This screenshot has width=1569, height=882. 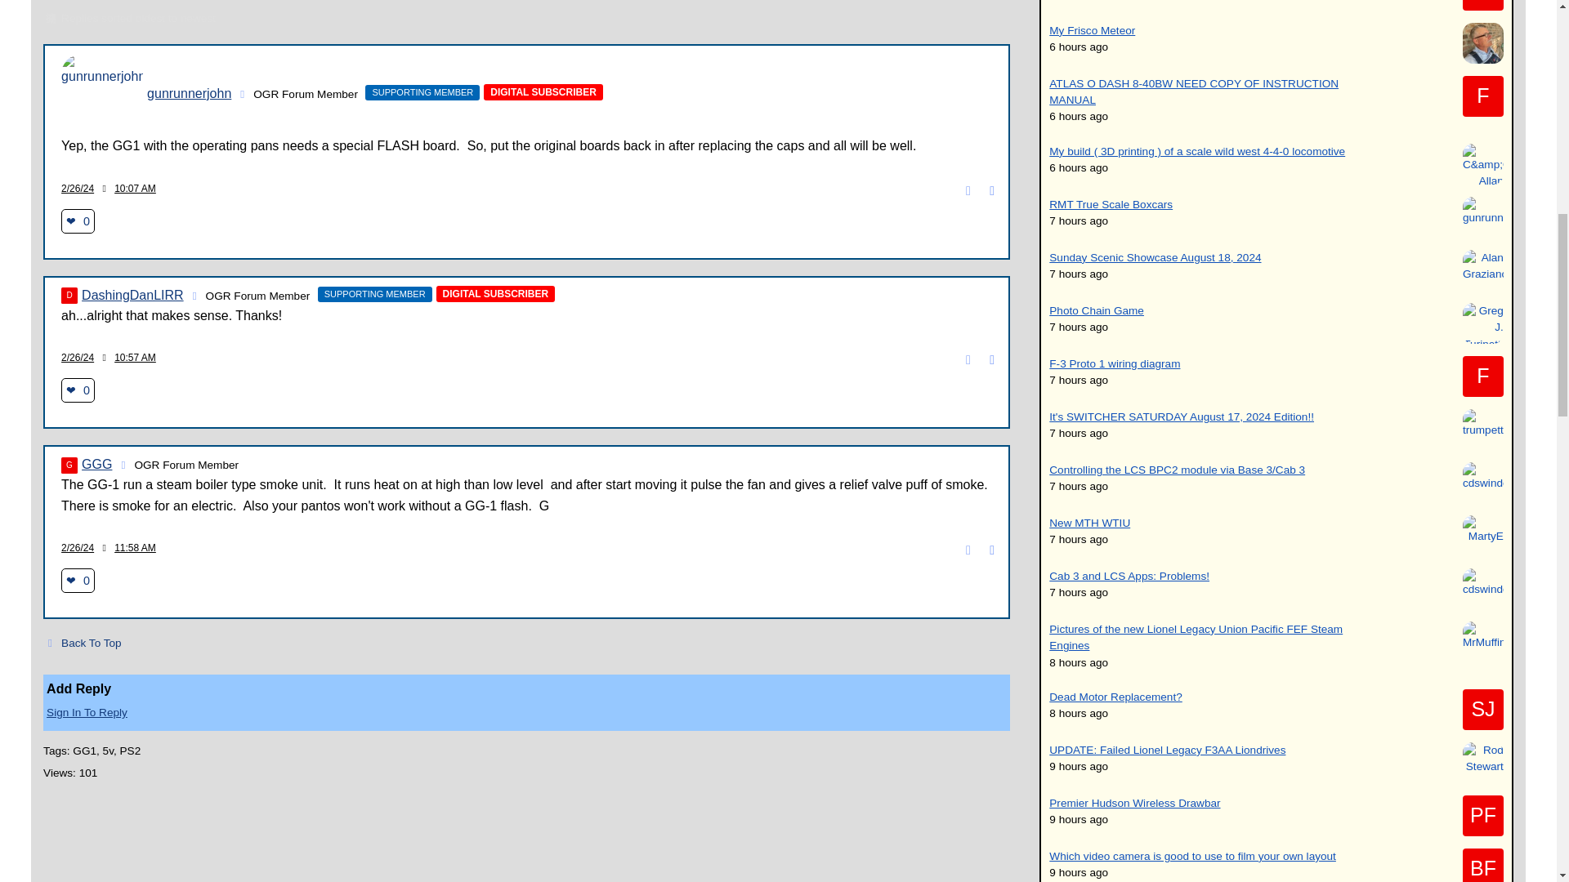 I want to click on F, so click(x=1482, y=96).